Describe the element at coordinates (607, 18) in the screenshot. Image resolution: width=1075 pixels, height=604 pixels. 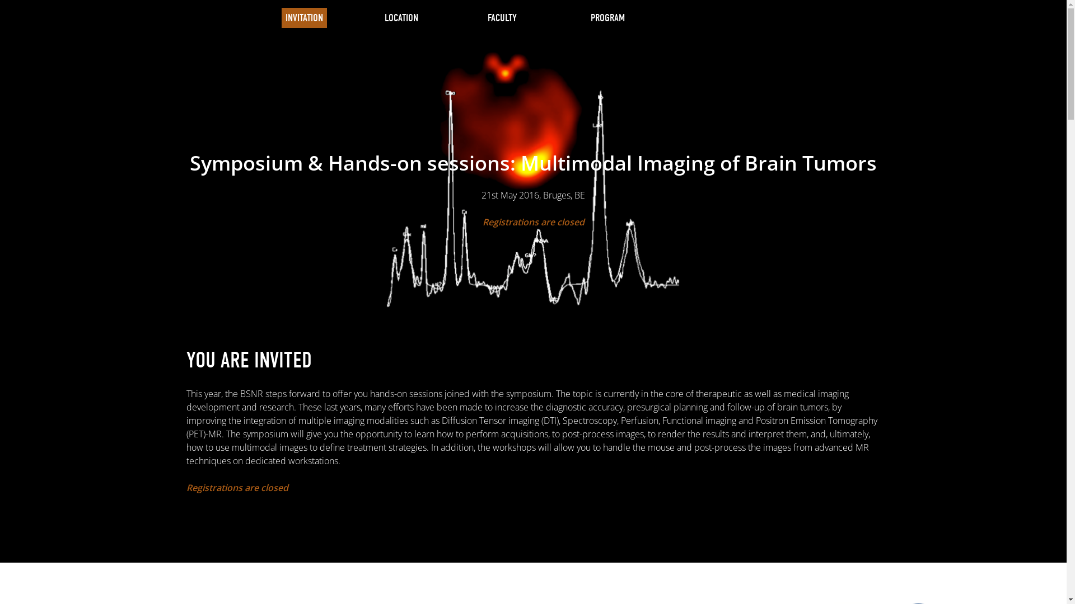
I see `PROGRAM` at that location.